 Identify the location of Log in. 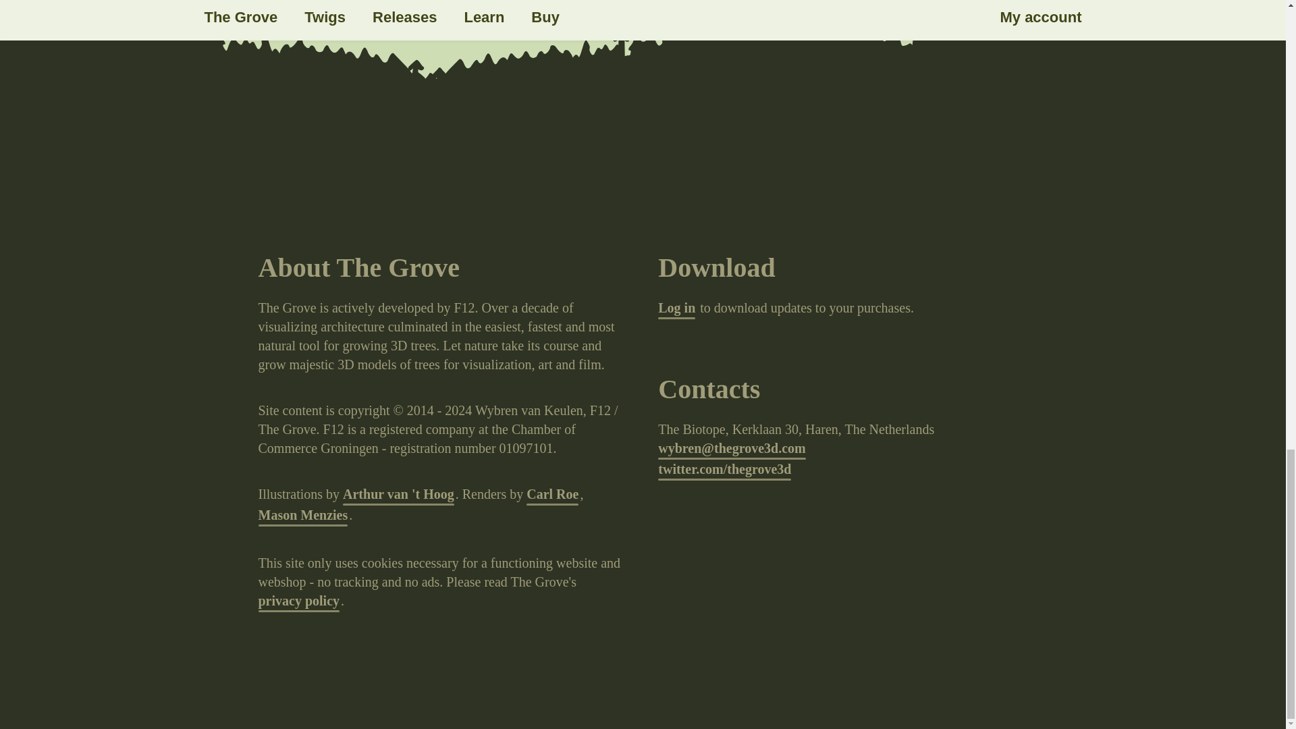
(676, 308).